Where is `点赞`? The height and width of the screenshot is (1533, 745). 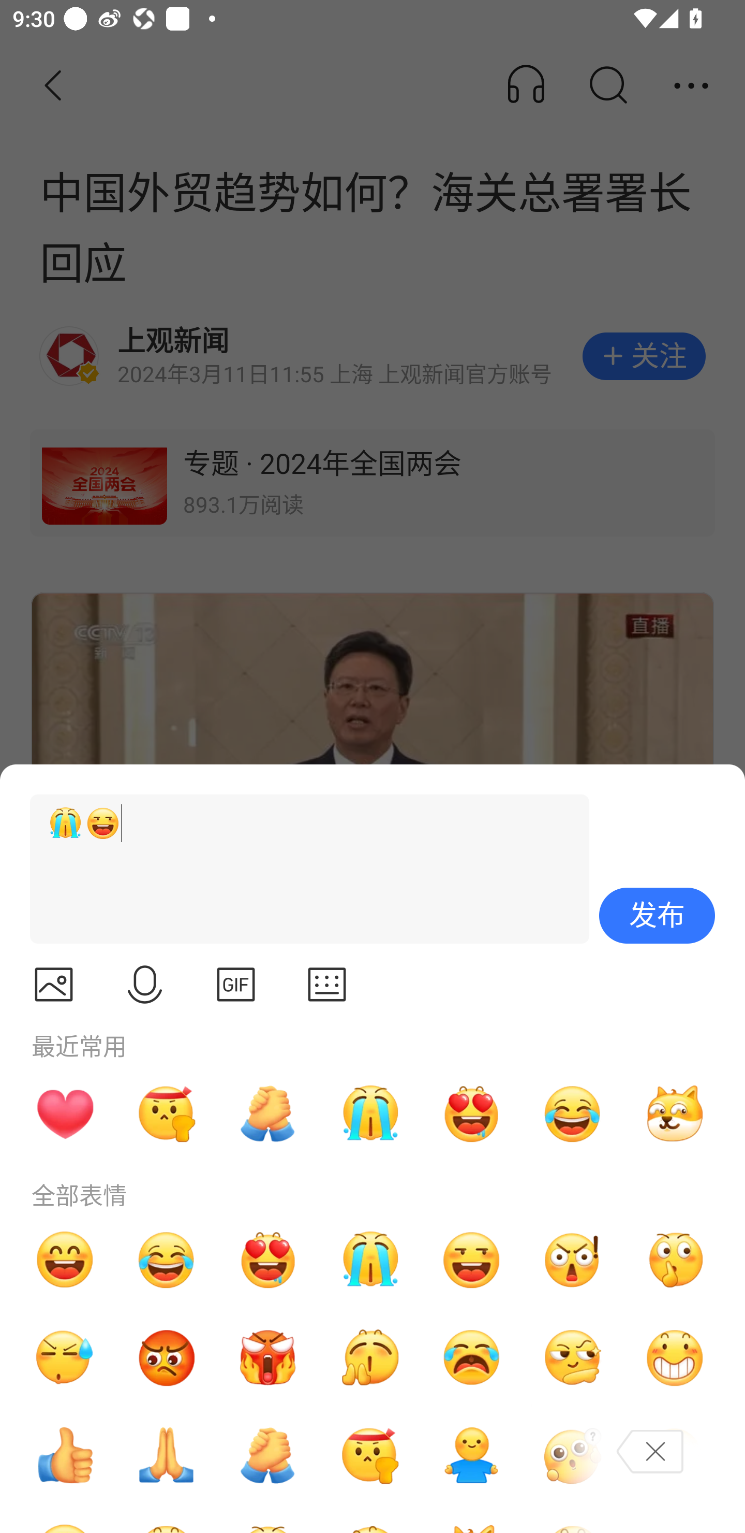 点赞 is located at coordinates (65, 1455).